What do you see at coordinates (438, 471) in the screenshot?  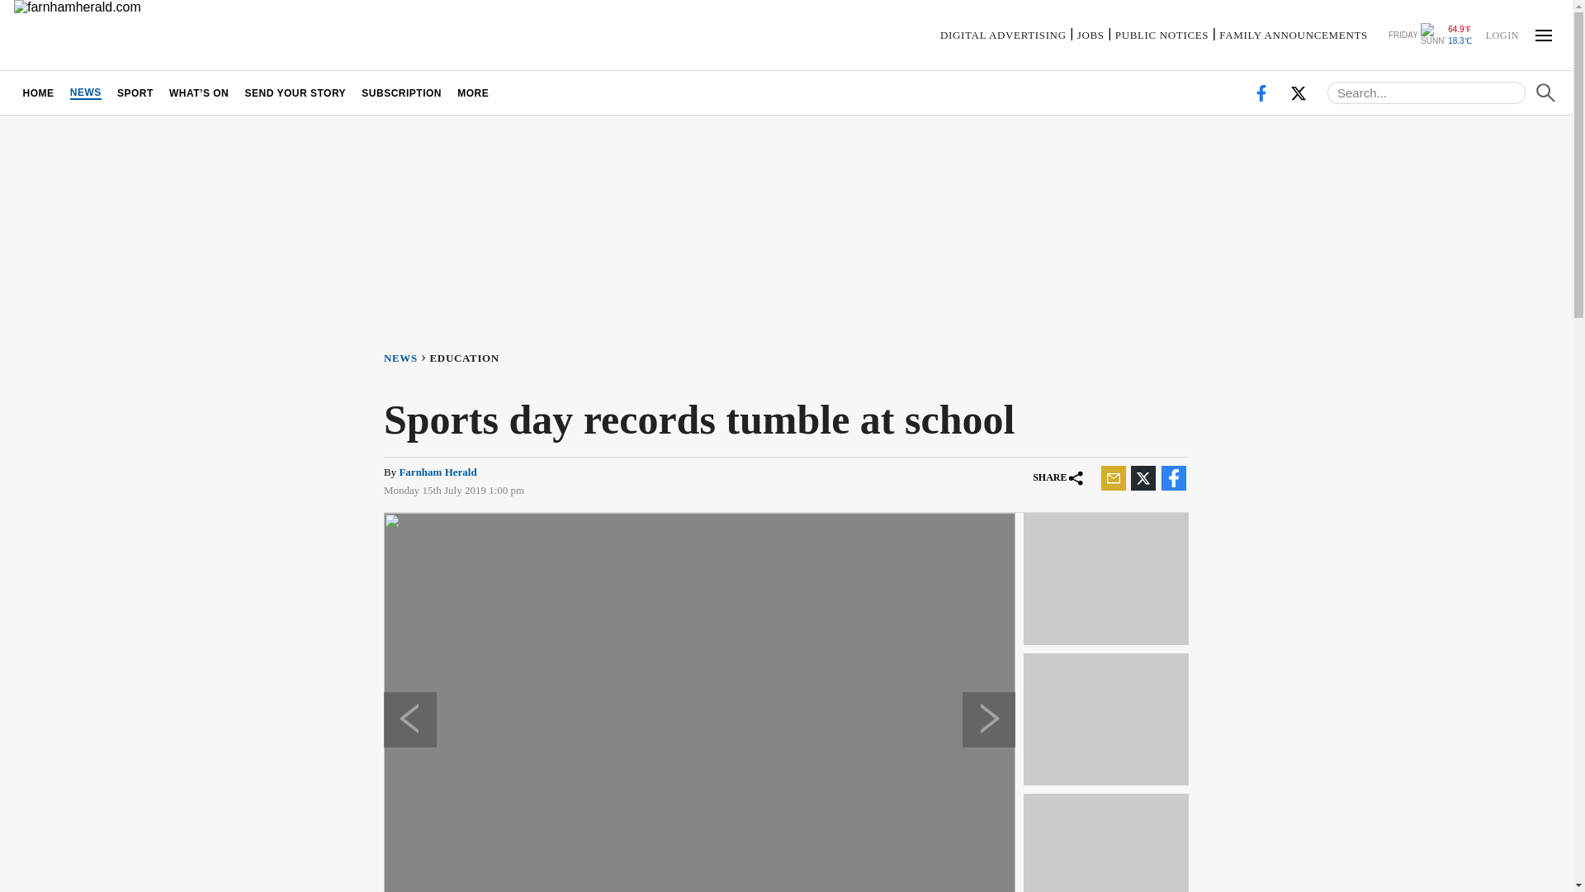 I see `Farnham Herald` at bounding box center [438, 471].